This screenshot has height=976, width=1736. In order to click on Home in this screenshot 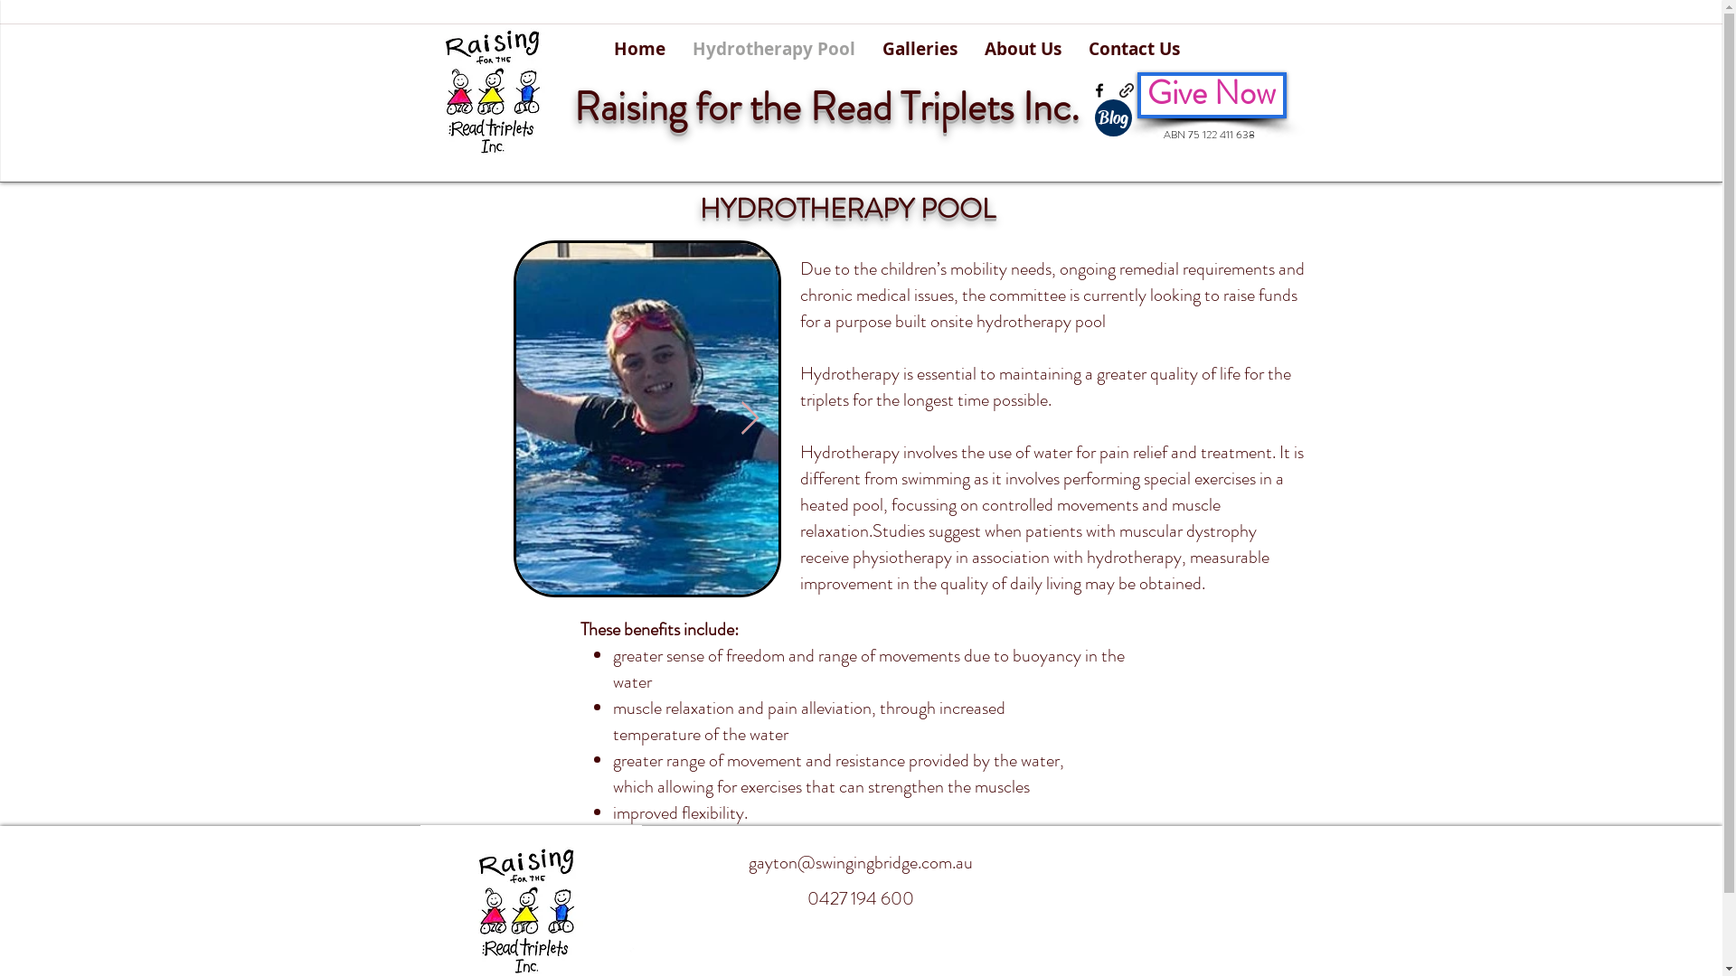, I will do `click(640, 49)`.